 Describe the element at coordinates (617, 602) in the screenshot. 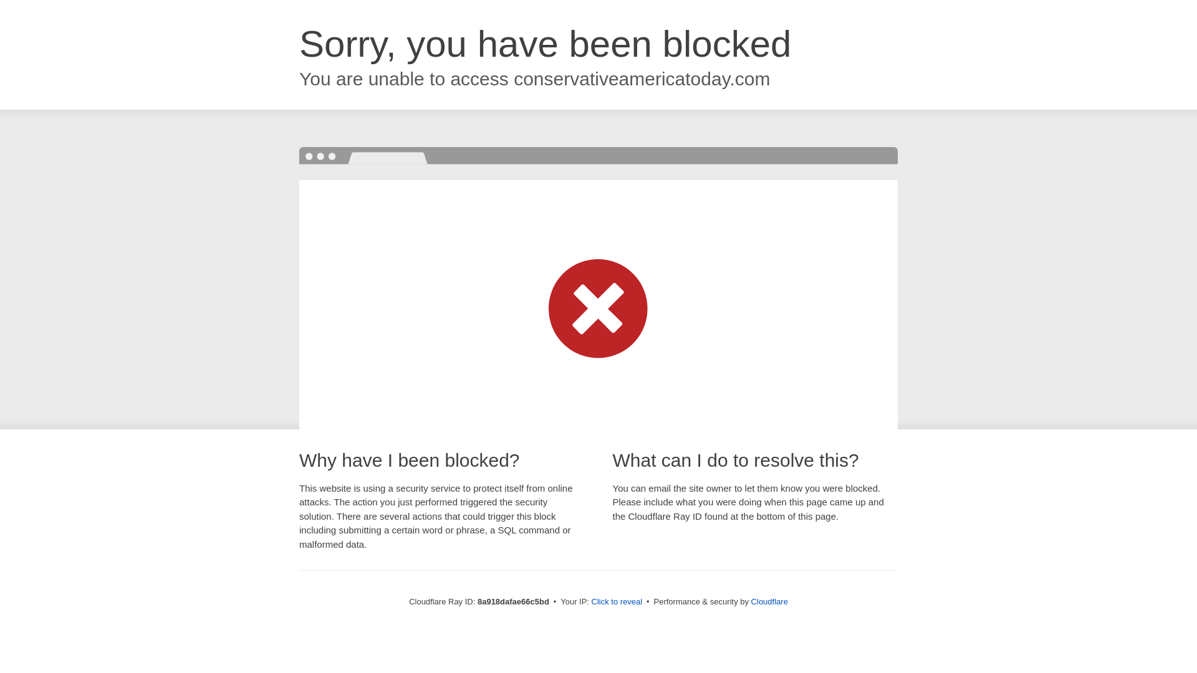

I see `Click to reveal` at that location.